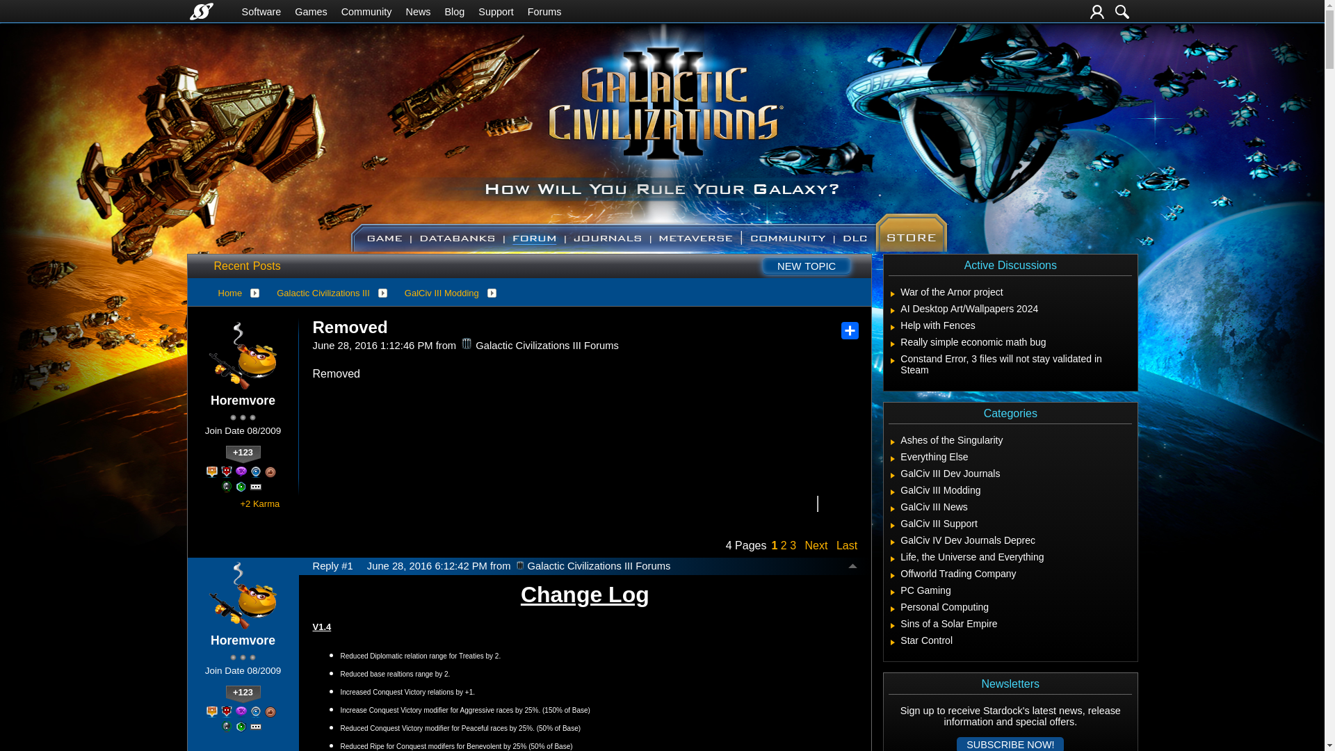 This screenshot has height=751, width=1335. Describe the element at coordinates (804, 503) in the screenshot. I see `Search this post` at that location.